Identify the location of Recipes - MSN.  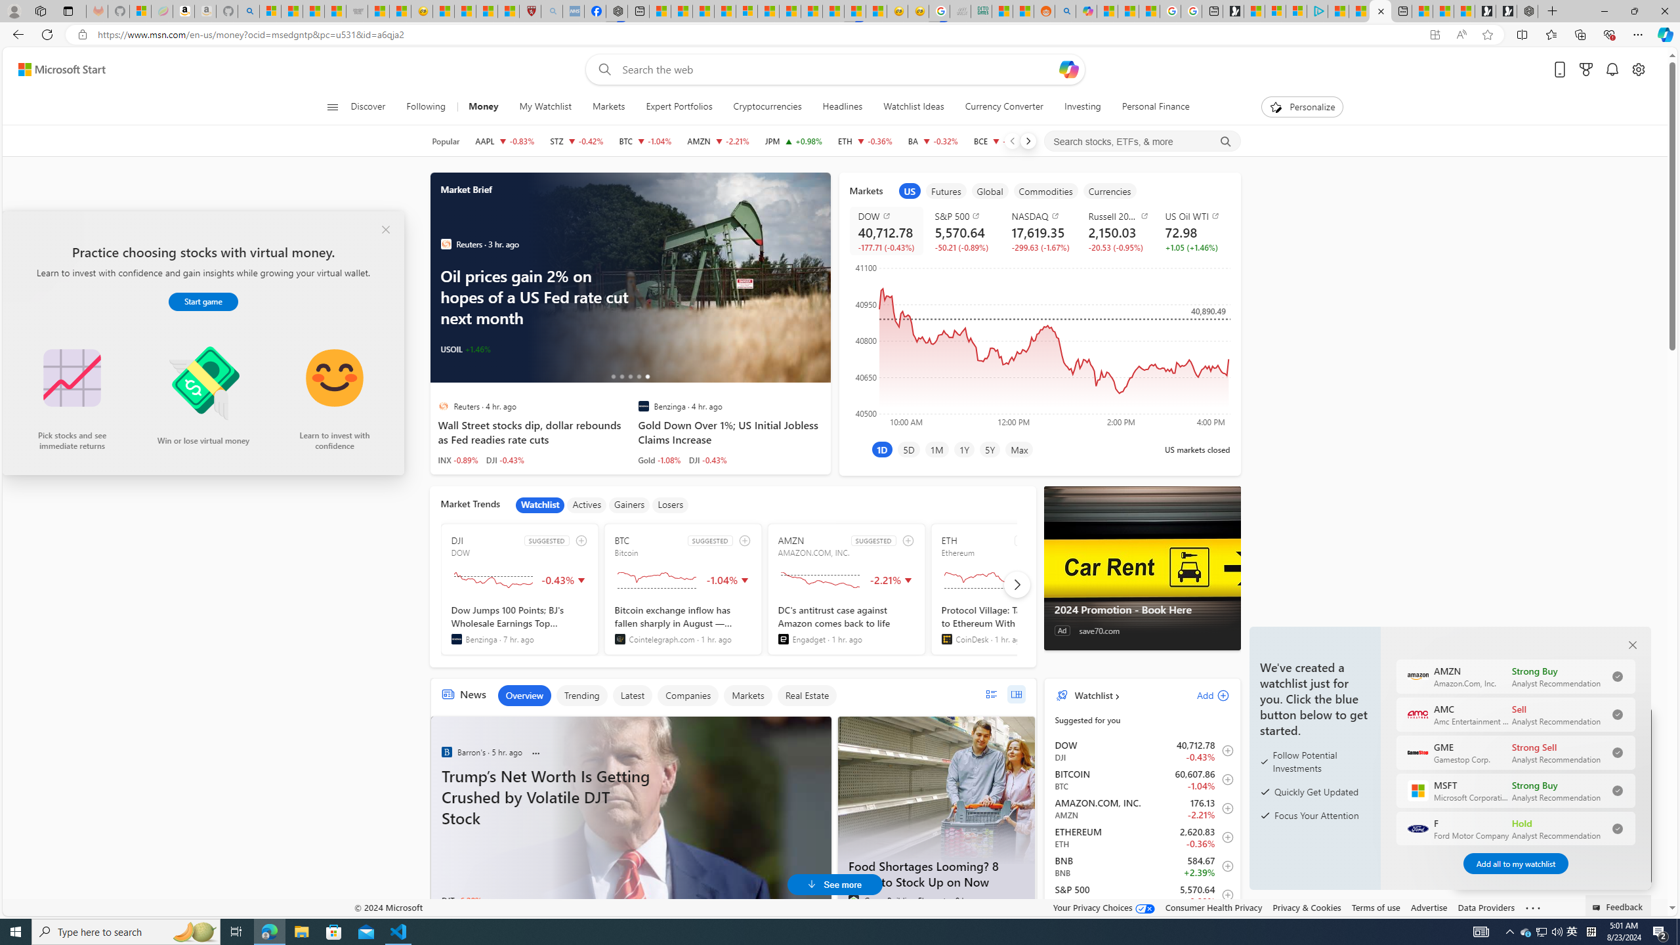
(444, 11).